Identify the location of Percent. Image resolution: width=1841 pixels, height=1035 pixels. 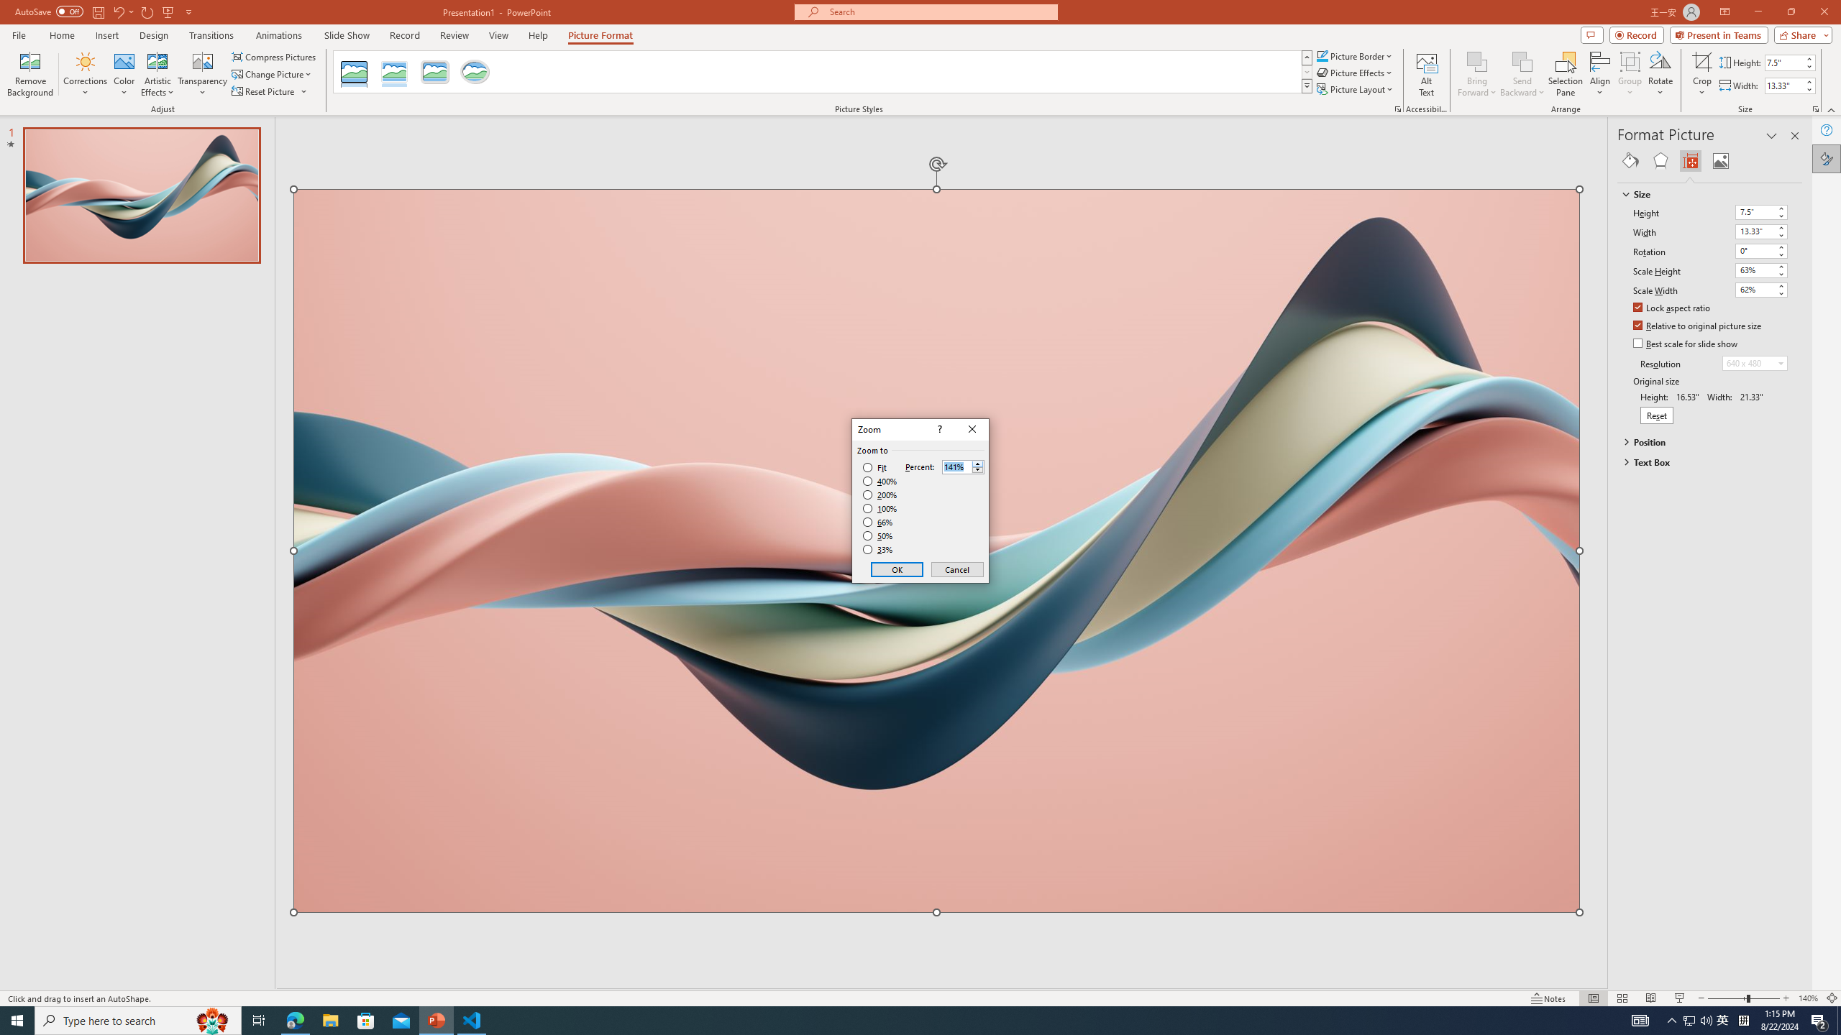
(956, 467).